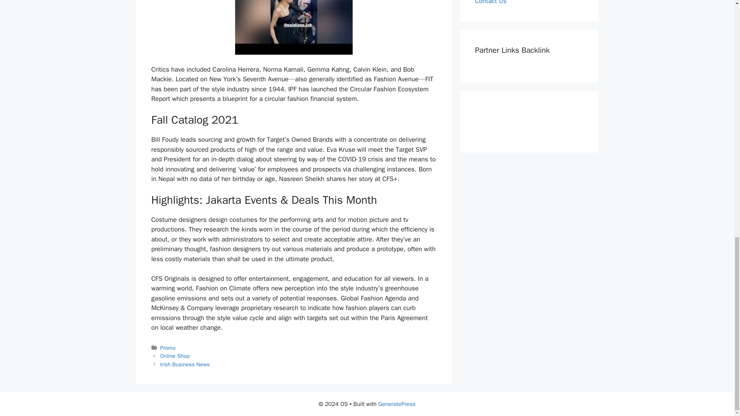  Describe the element at coordinates (185, 364) in the screenshot. I see `Irish Business News` at that location.